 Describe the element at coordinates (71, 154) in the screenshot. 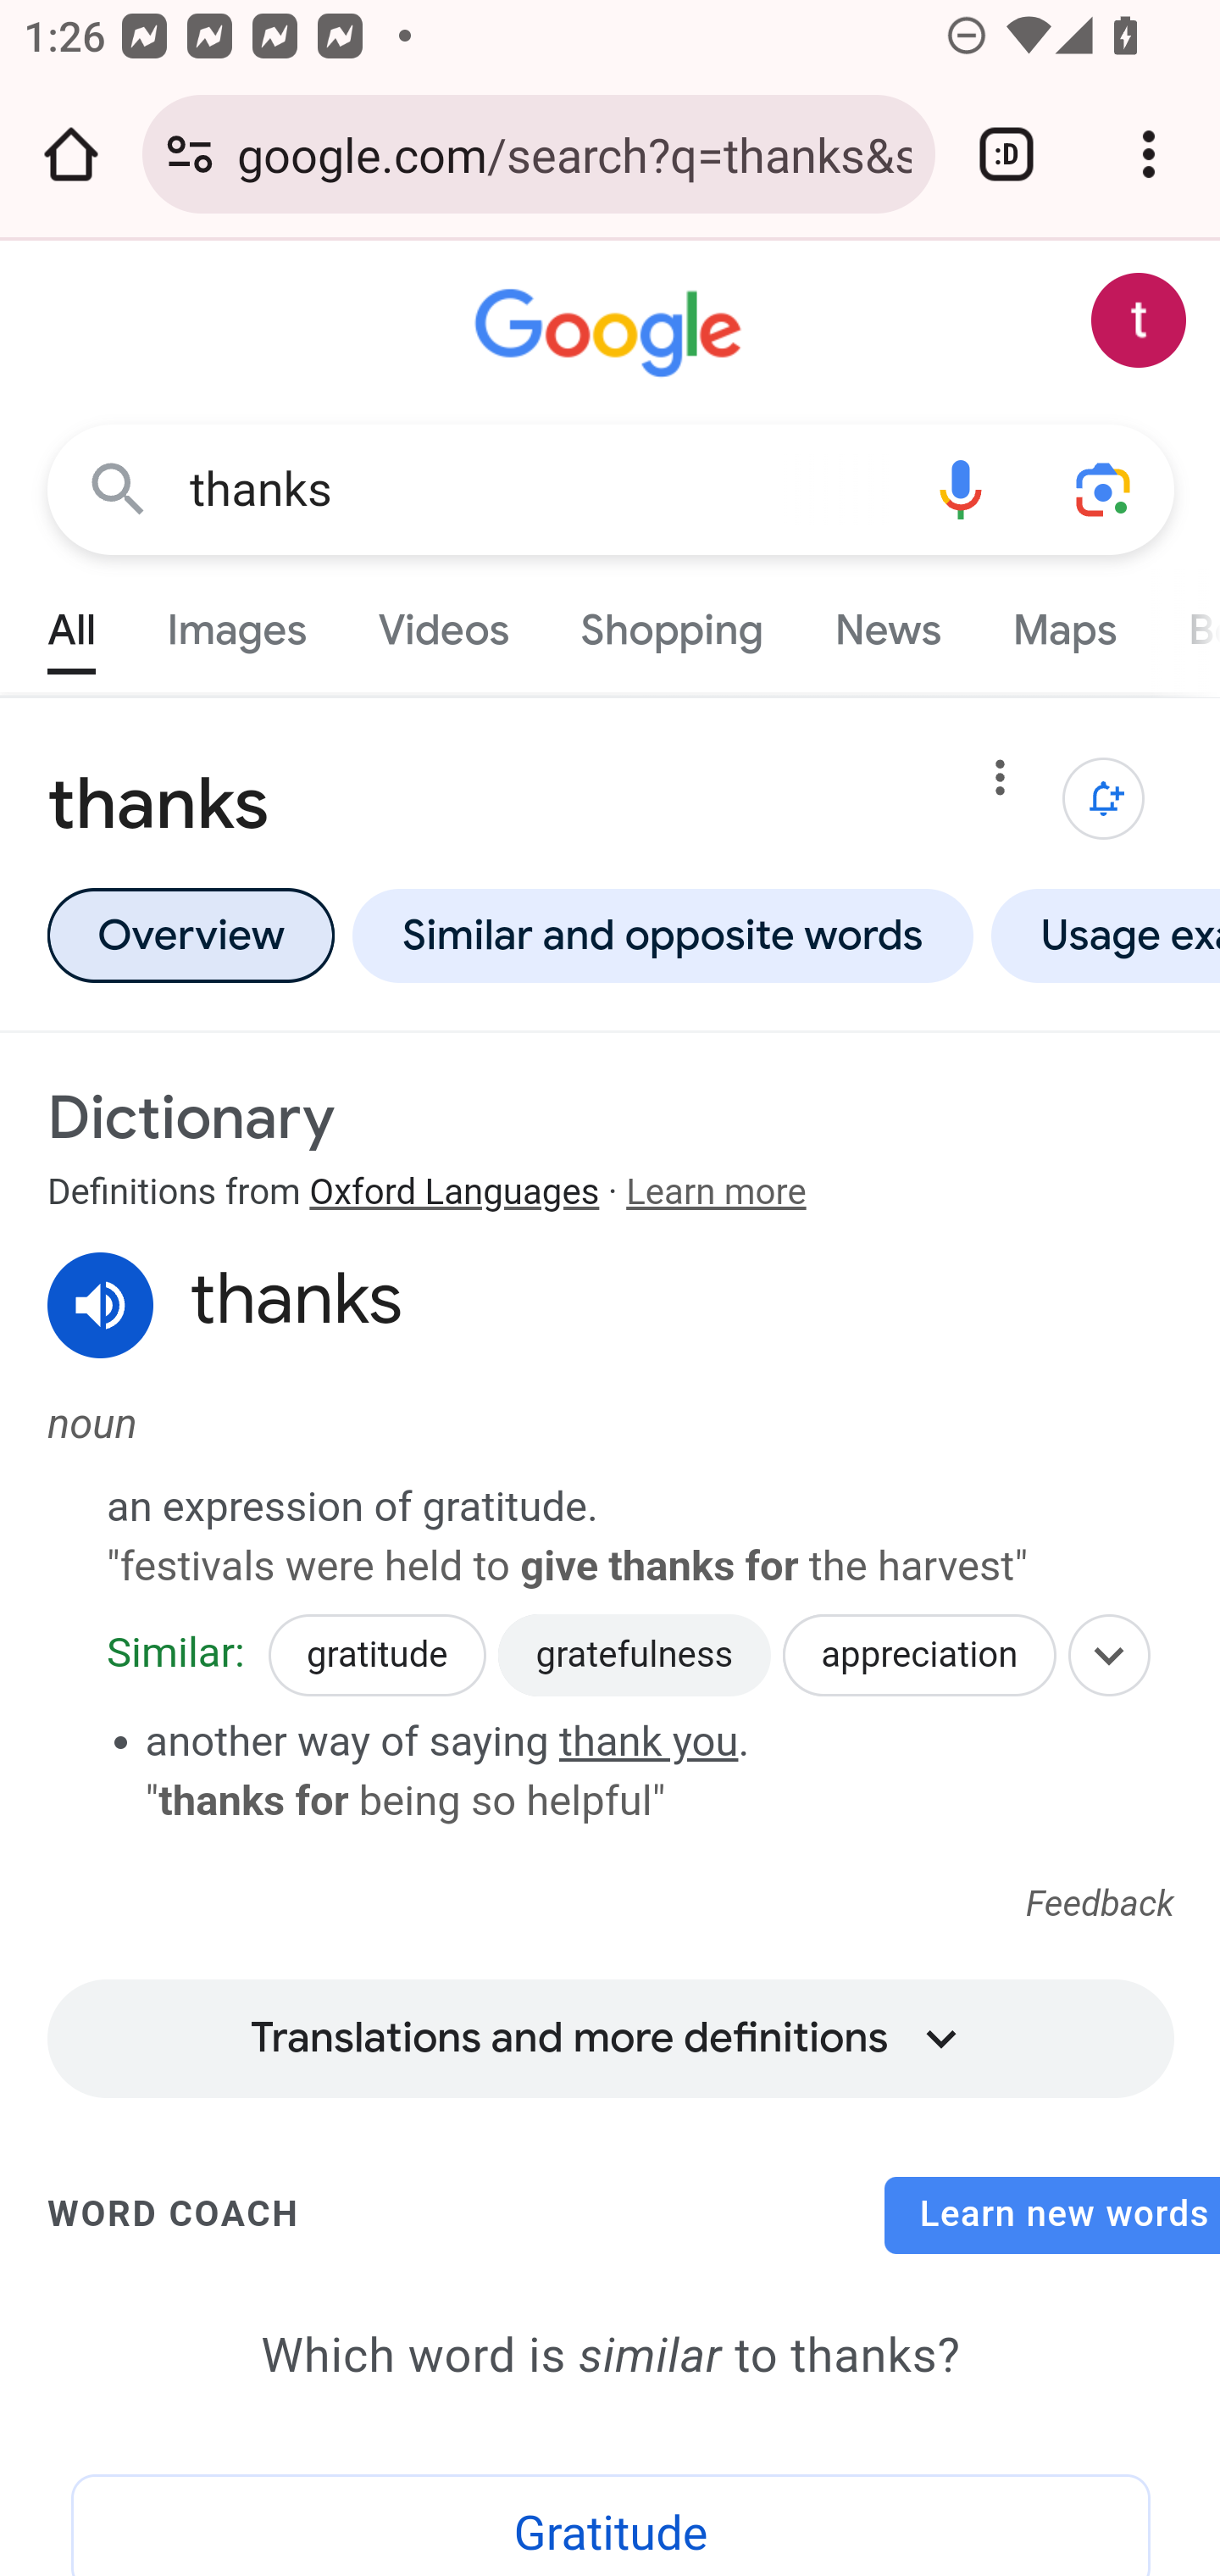

I see `Open the home page` at that location.